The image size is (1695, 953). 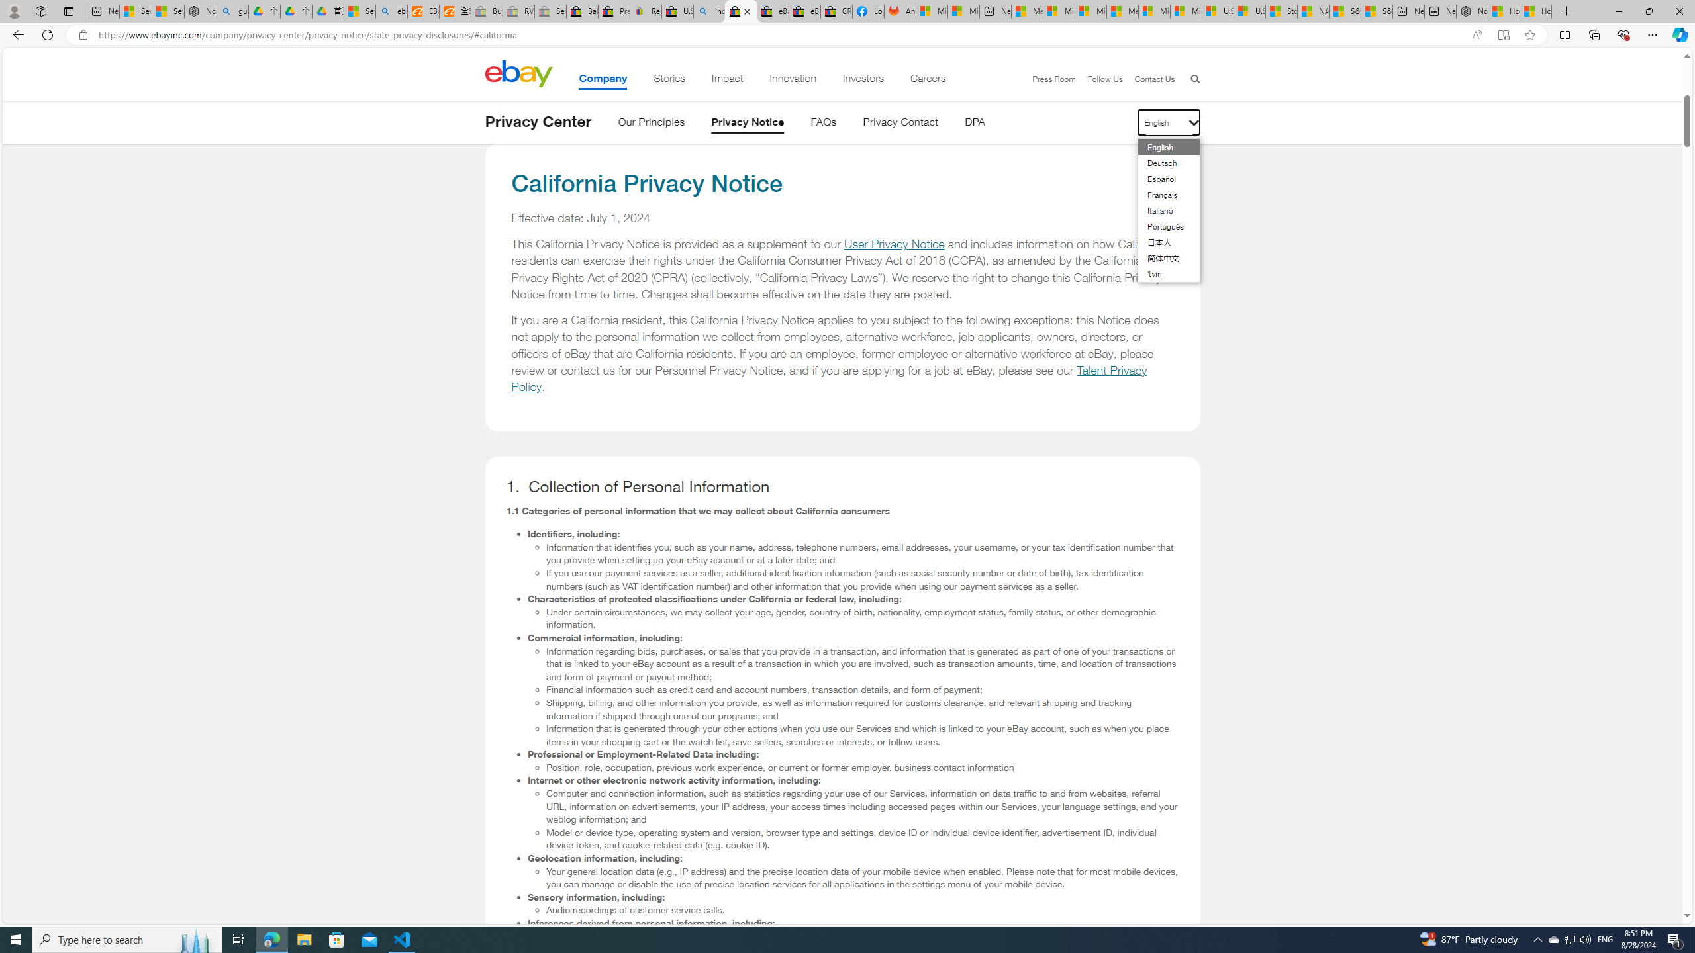 I want to click on Read aloud this page (Ctrl+Shift+U), so click(x=1477, y=35).